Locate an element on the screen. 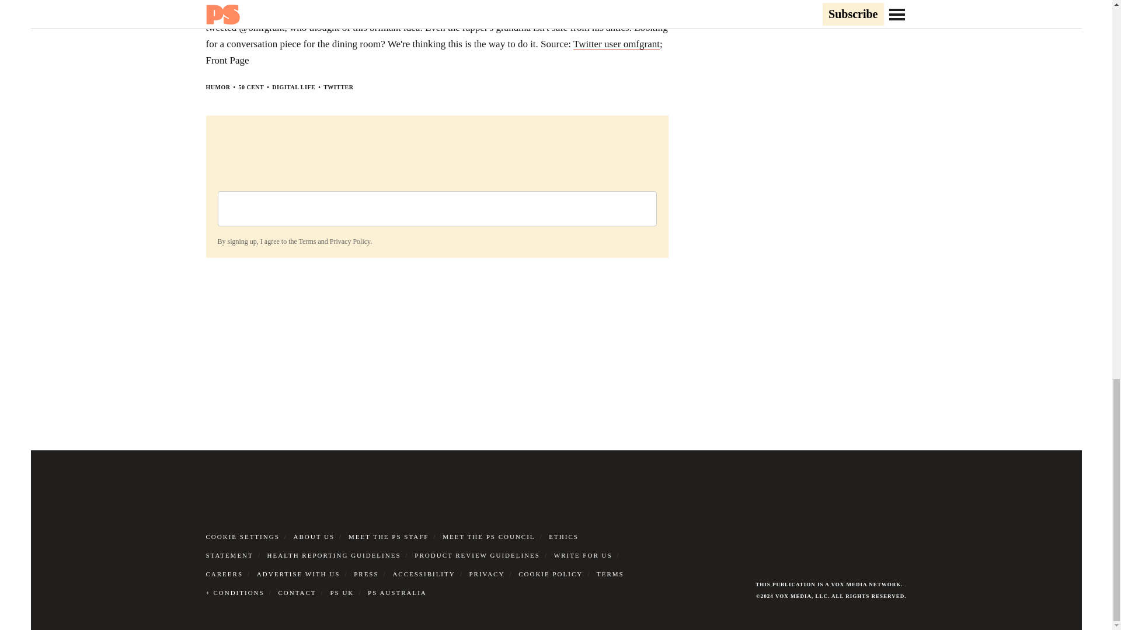  ADVERTISE WITH US is located at coordinates (298, 574).